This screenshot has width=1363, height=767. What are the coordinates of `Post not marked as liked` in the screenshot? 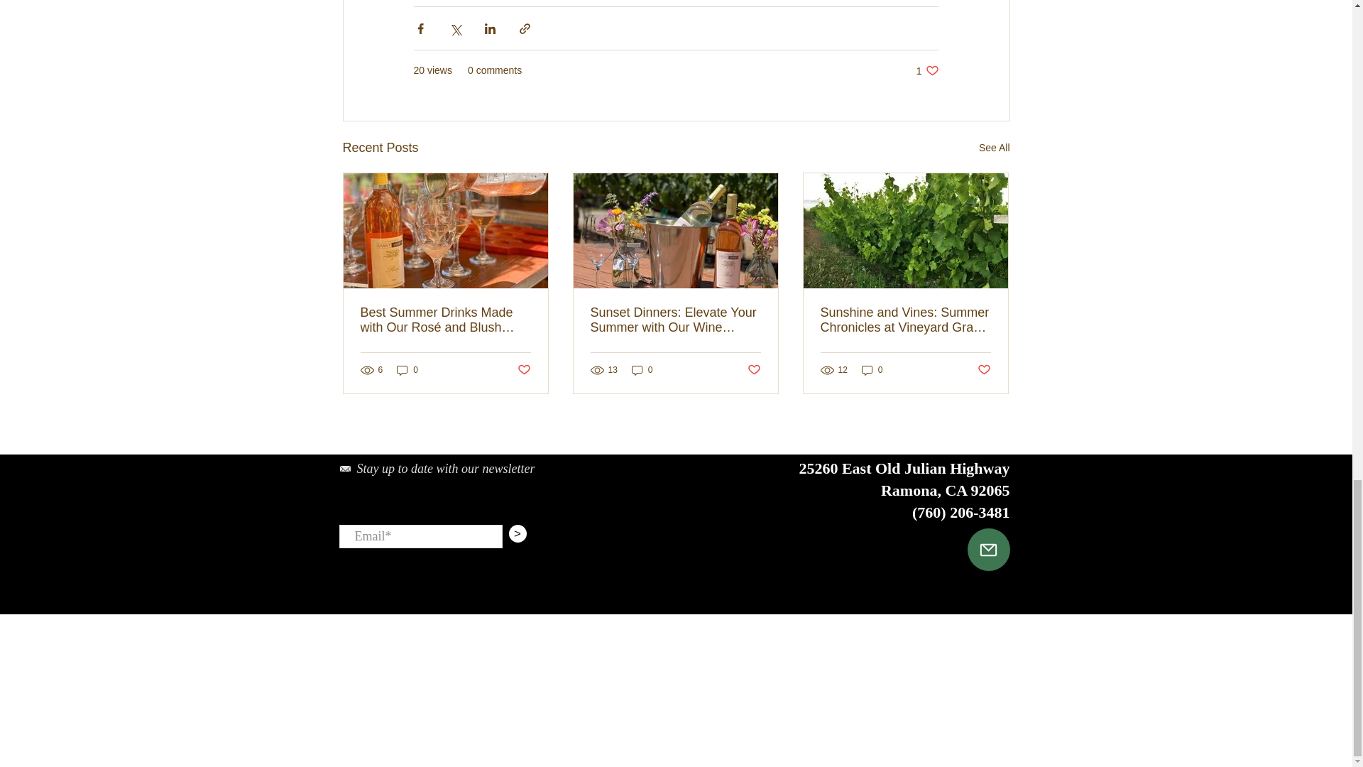 It's located at (994, 148).